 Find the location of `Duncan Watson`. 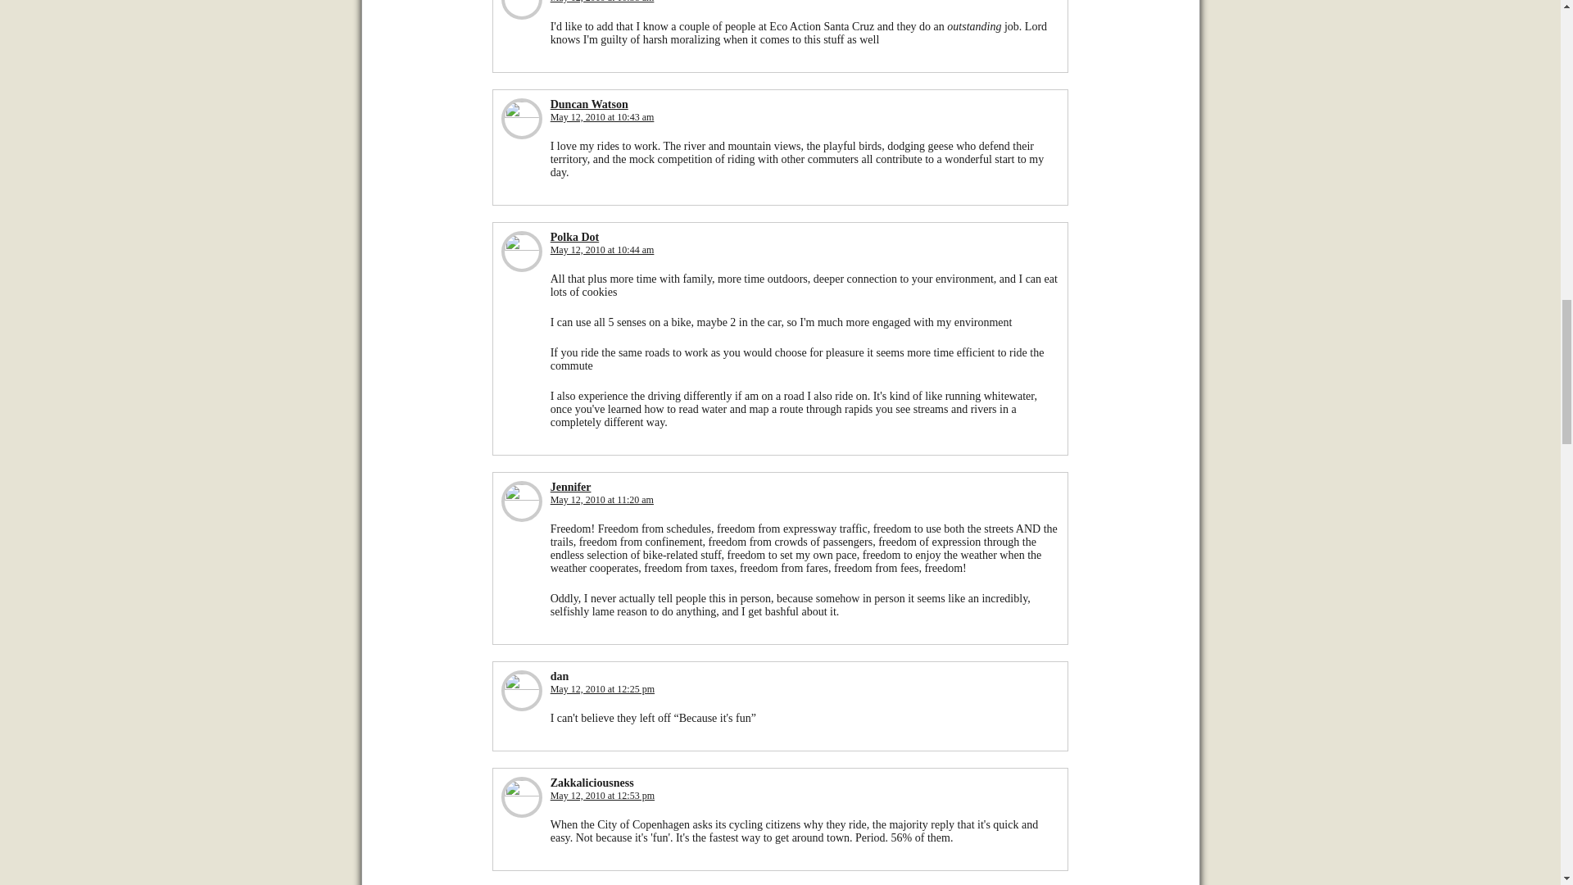

Duncan Watson is located at coordinates (589, 104).